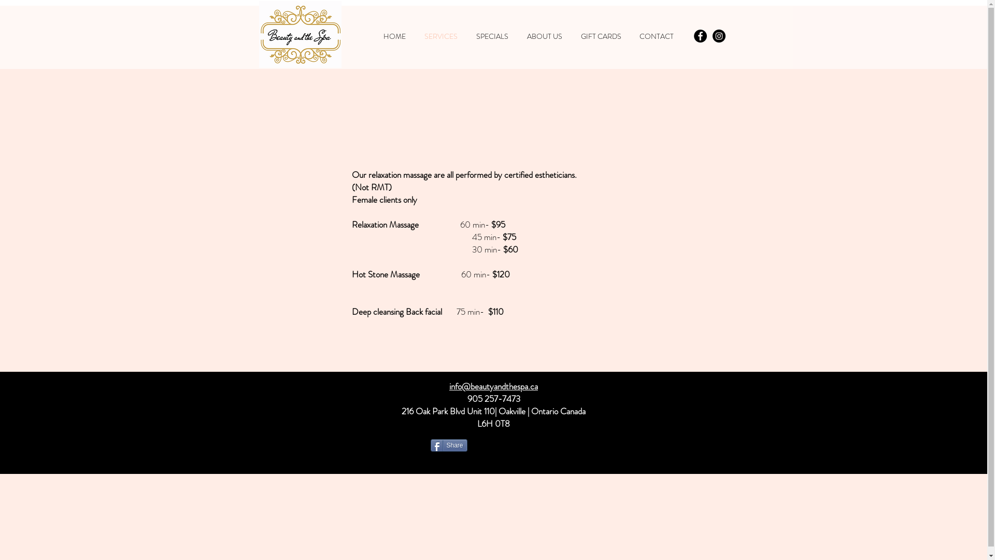 This screenshot has width=995, height=560. Describe the element at coordinates (493, 386) in the screenshot. I see `info@beautyandthespa.ca` at that location.